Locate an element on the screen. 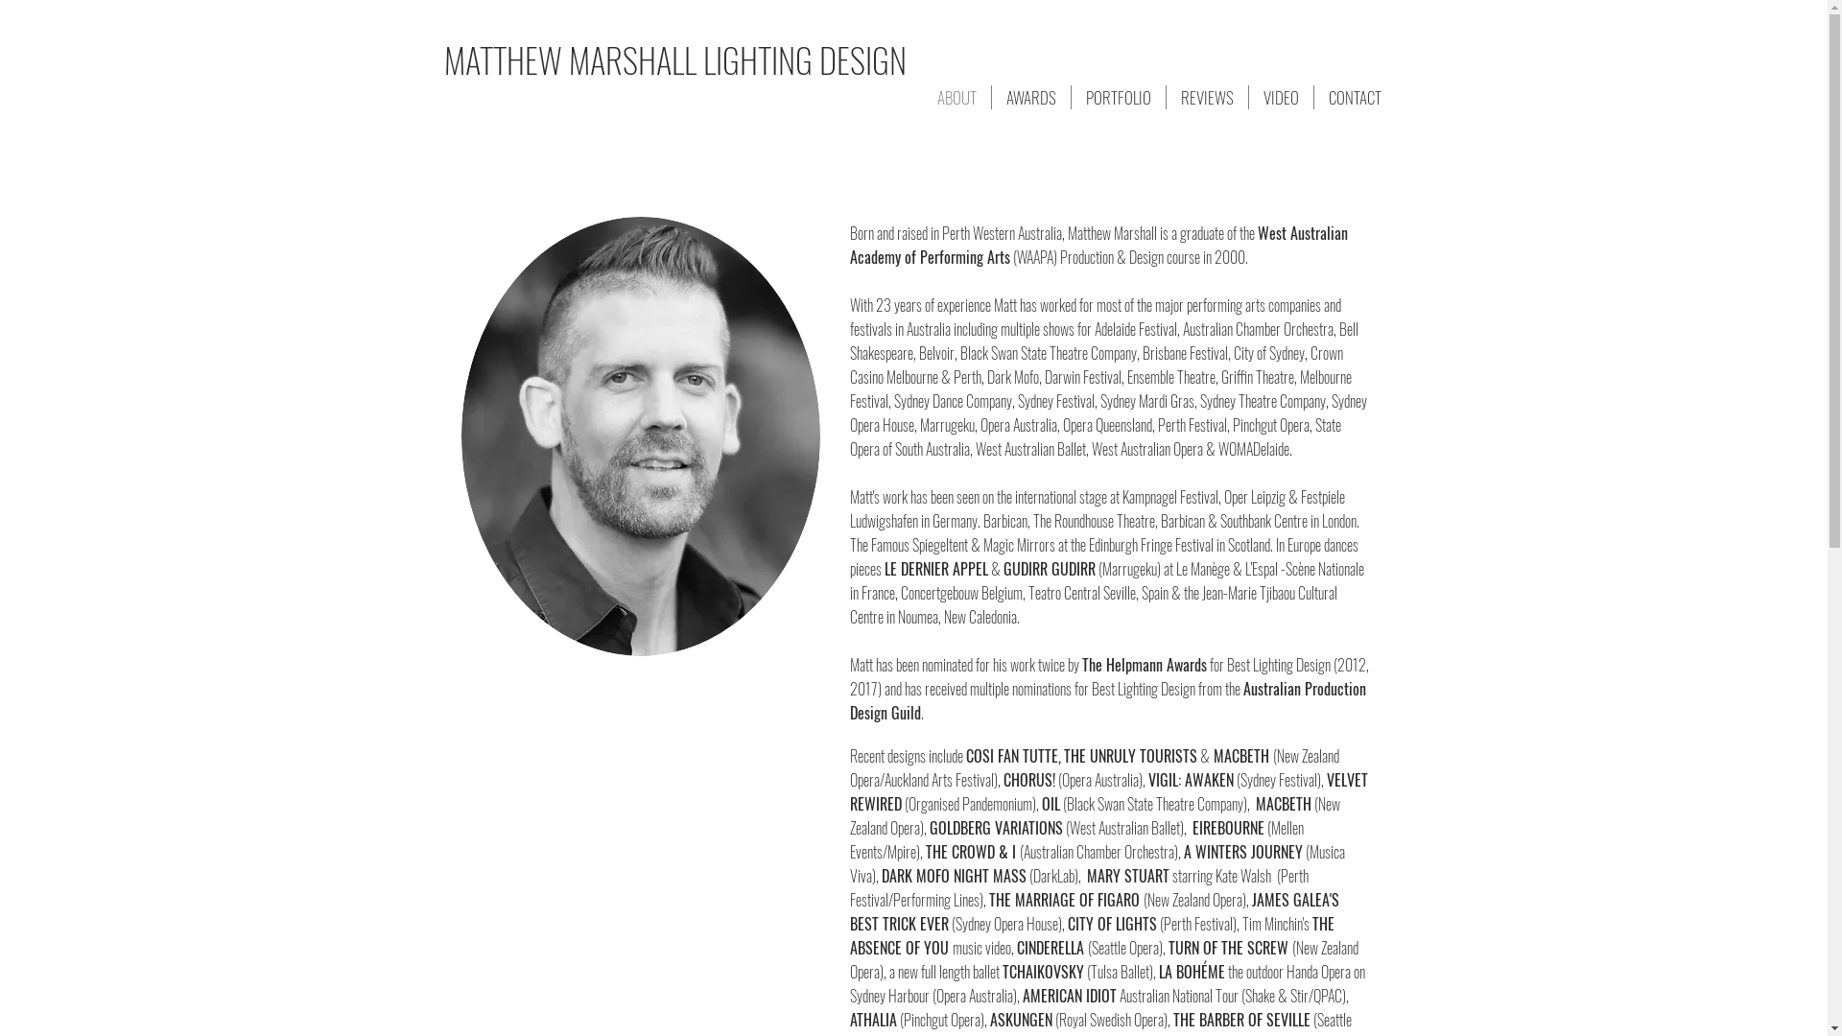  CONTACT is located at coordinates (1355, 98).